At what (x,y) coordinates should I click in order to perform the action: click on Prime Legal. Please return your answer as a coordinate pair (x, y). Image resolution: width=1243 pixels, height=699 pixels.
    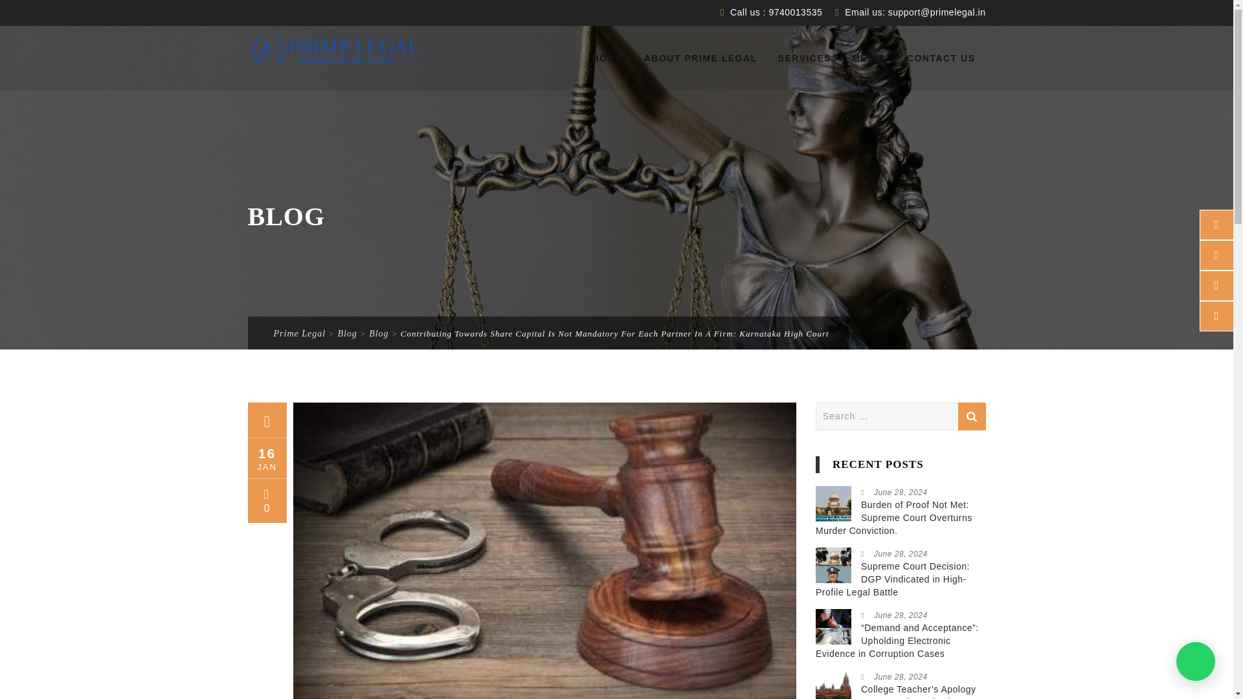
    Looking at the image, I should click on (336, 51).